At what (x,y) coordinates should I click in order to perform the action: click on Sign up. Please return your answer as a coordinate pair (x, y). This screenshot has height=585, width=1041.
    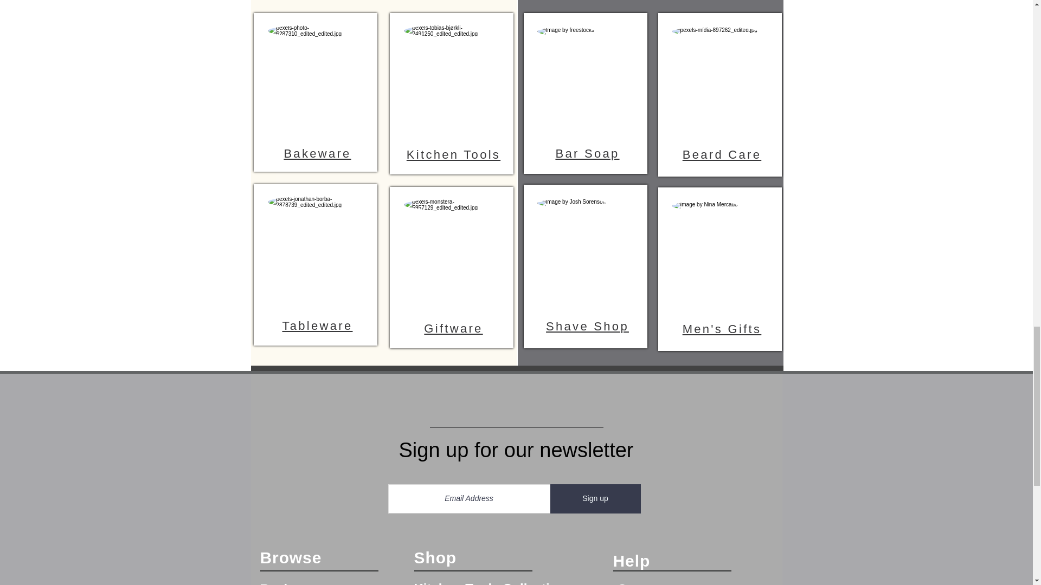
    Looking at the image, I should click on (594, 499).